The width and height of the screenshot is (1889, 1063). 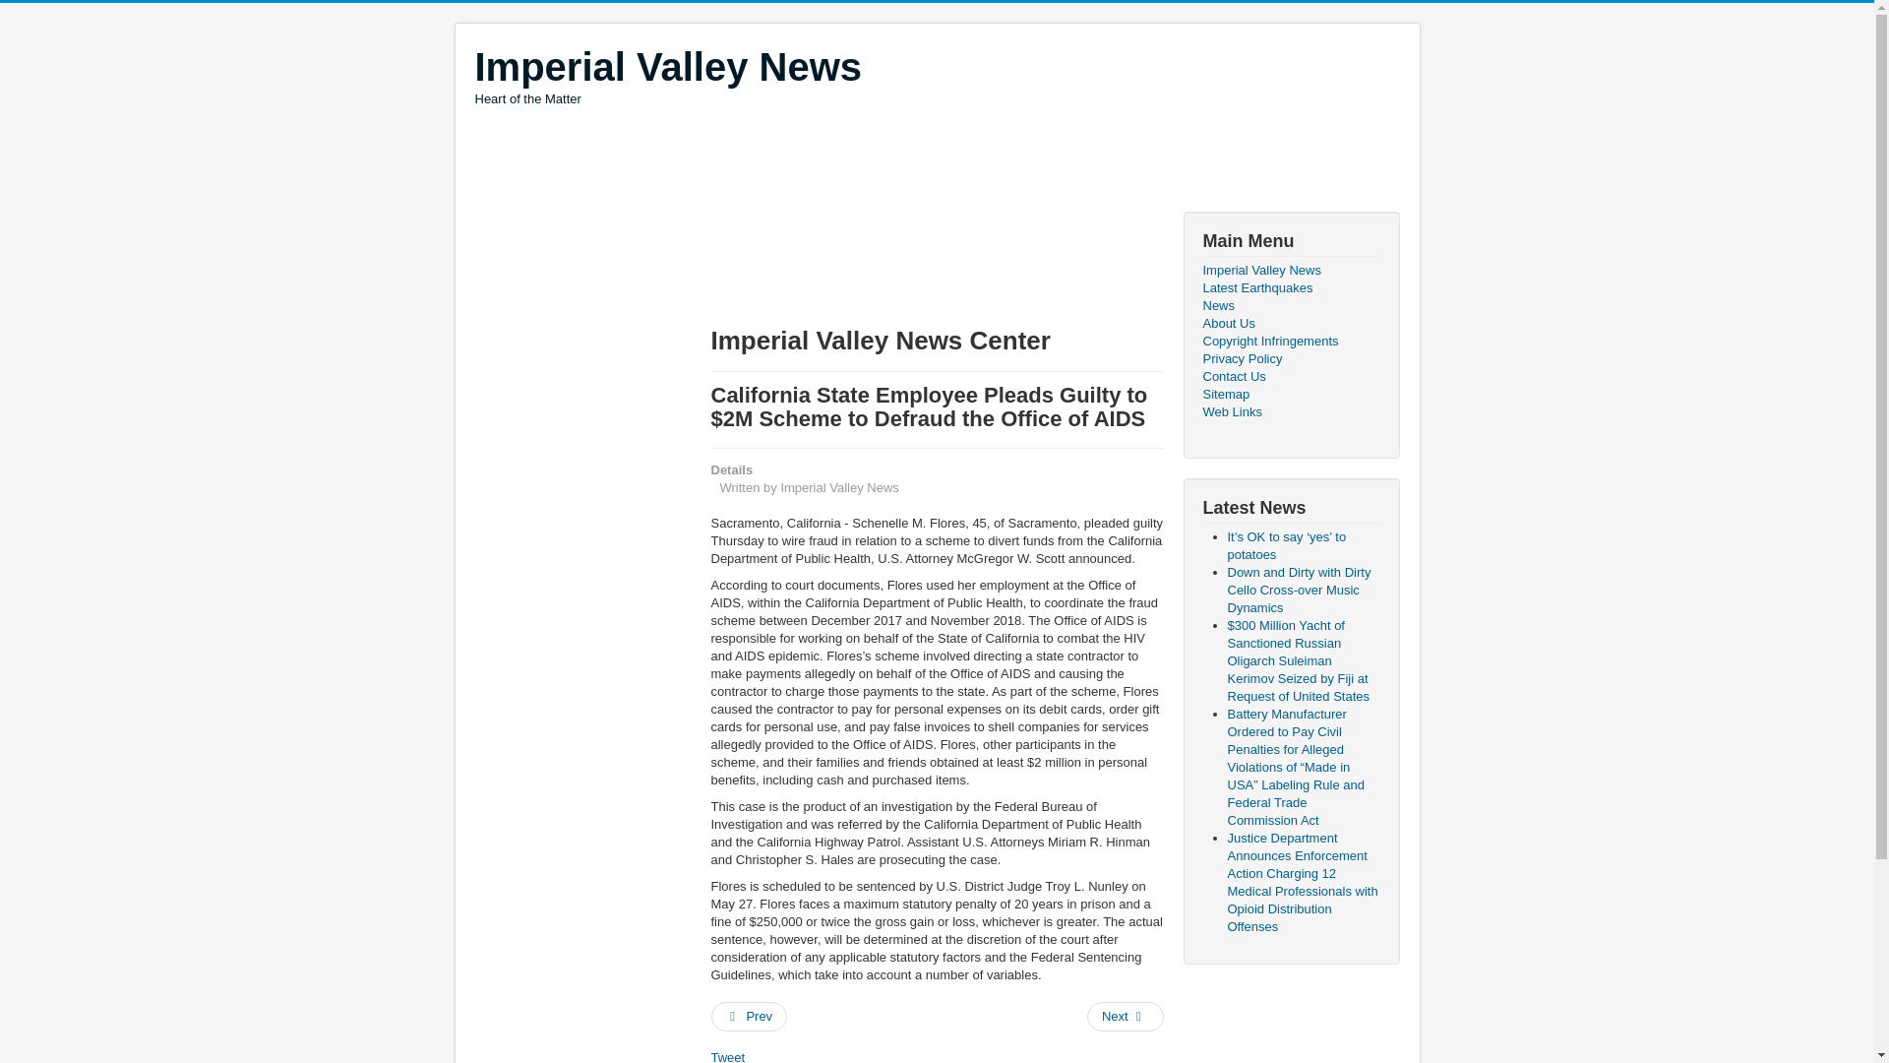 I want to click on Privacy Policy, so click(x=1290, y=358).